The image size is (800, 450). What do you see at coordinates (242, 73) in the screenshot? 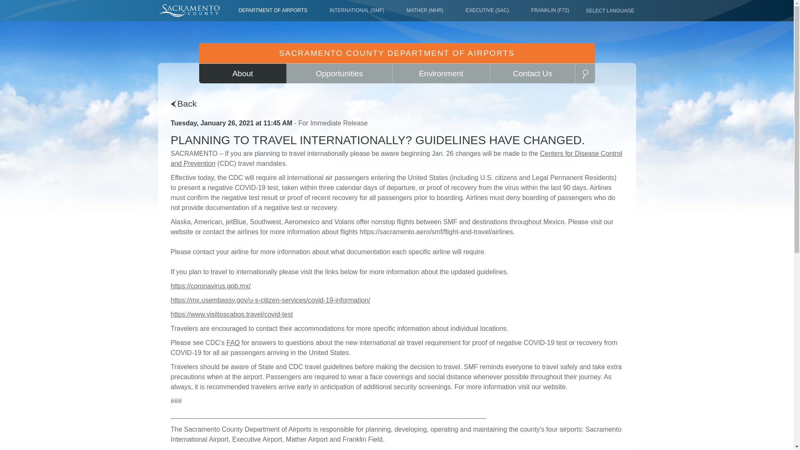
I see `About` at bounding box center [242, 73].